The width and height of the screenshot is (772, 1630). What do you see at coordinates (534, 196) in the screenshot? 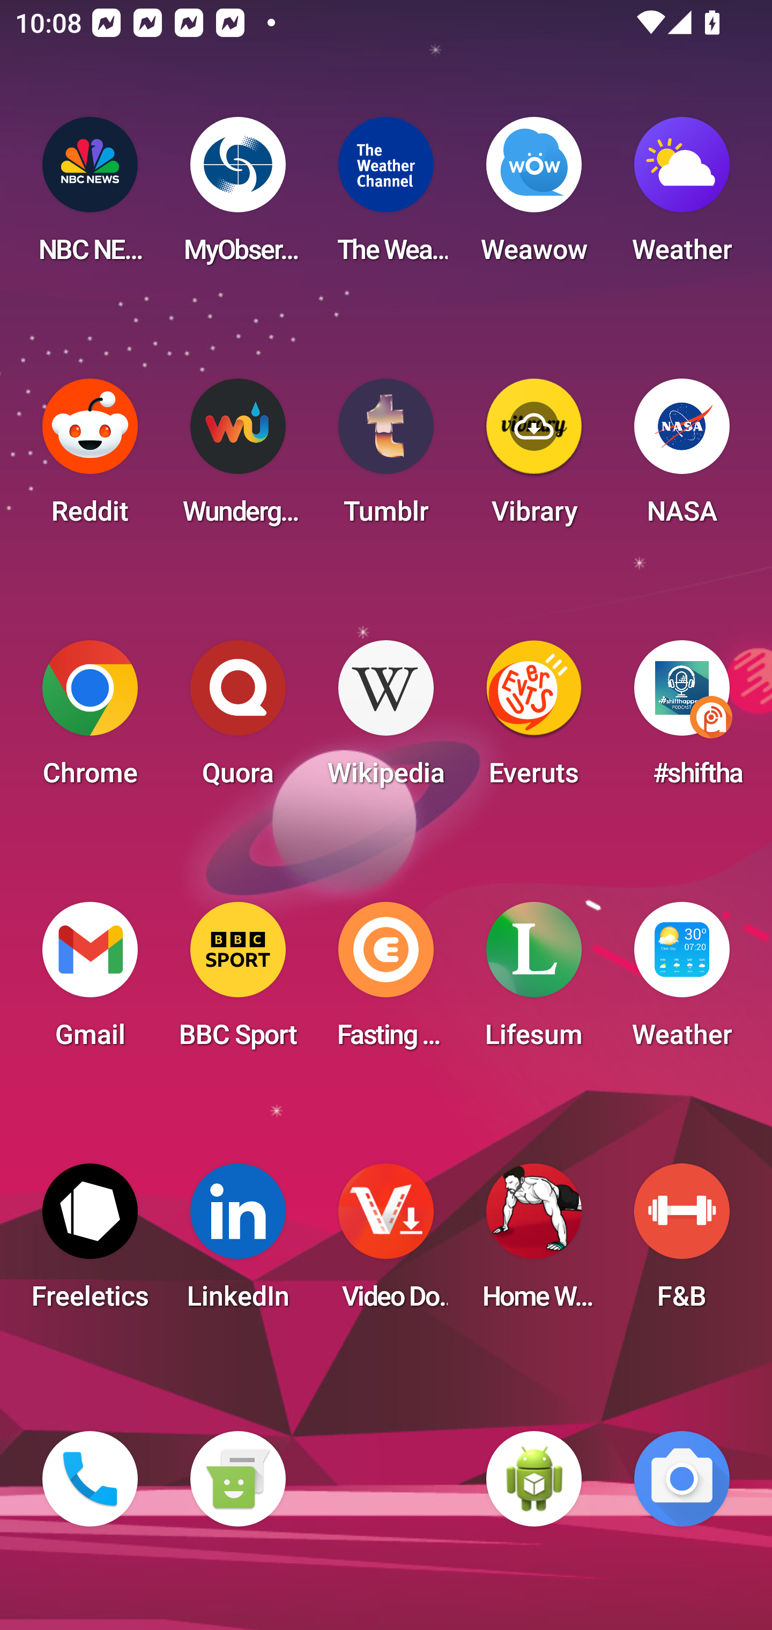
I see `Weawow` at bounding box center [534, 196].